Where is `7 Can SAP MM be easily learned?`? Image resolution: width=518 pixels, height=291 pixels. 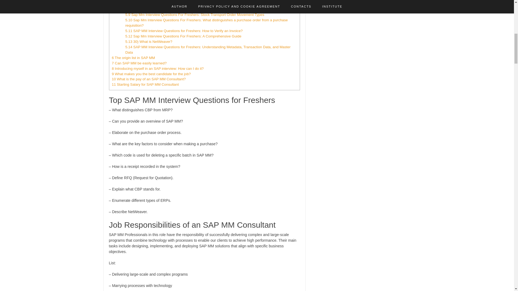
7 Can SAP MM be easily learned? is located at coordinates (139, 63).